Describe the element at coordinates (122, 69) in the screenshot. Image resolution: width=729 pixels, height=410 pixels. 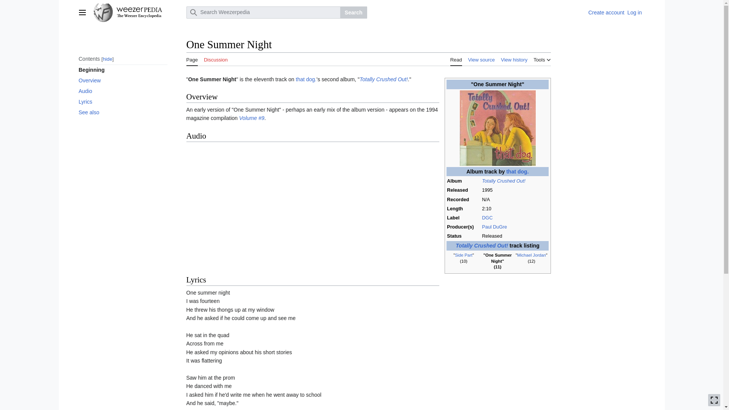
I see `Beginning` at that location.